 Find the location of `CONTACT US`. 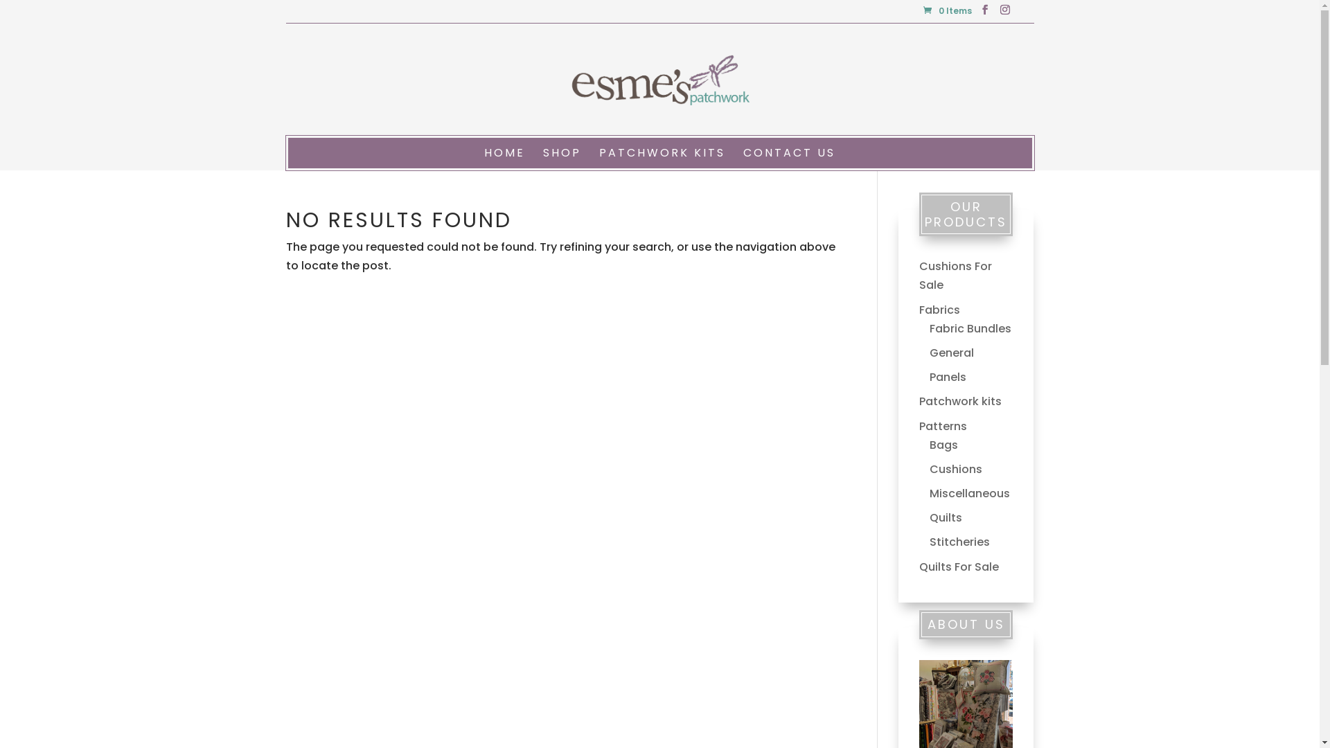

CONTACT US is located at coordinates (790, 158).